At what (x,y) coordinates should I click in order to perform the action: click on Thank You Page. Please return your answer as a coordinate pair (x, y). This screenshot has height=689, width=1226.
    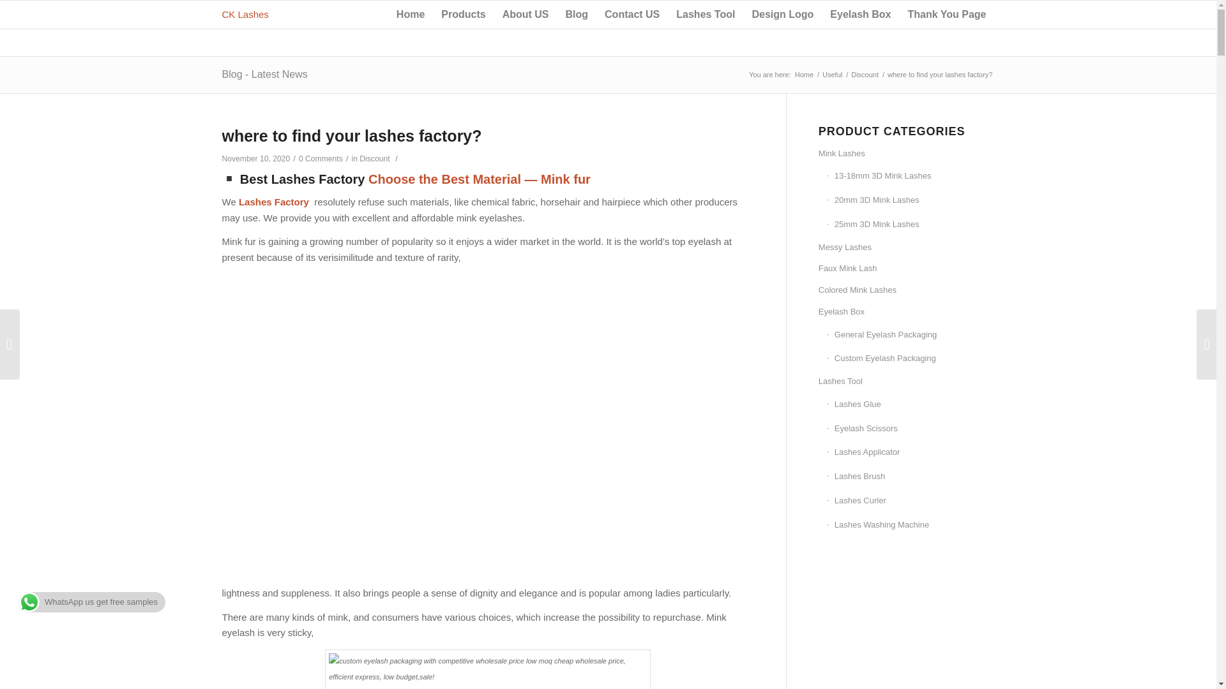
    Looking at the image, I should click on (946, 15).